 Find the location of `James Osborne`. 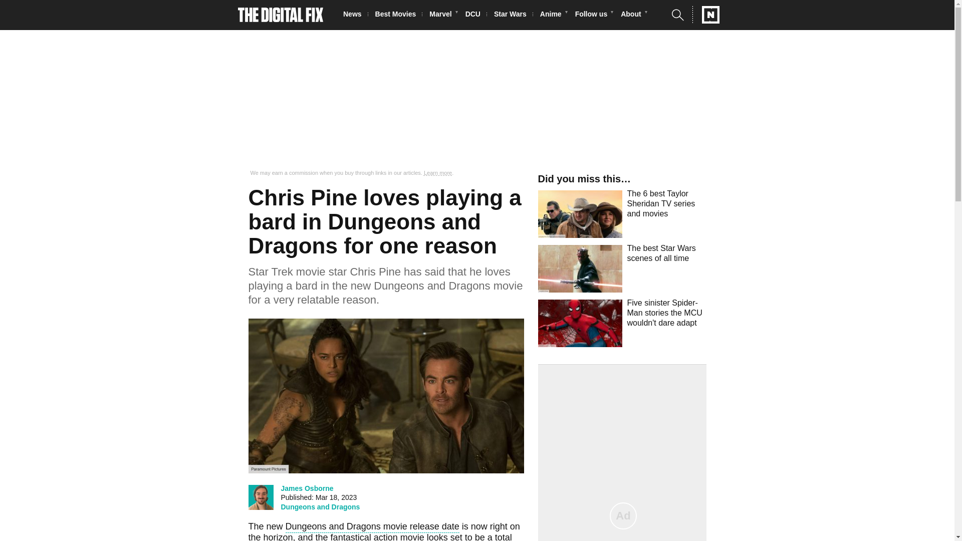

James Osborne is located at coordinates (307, 488).